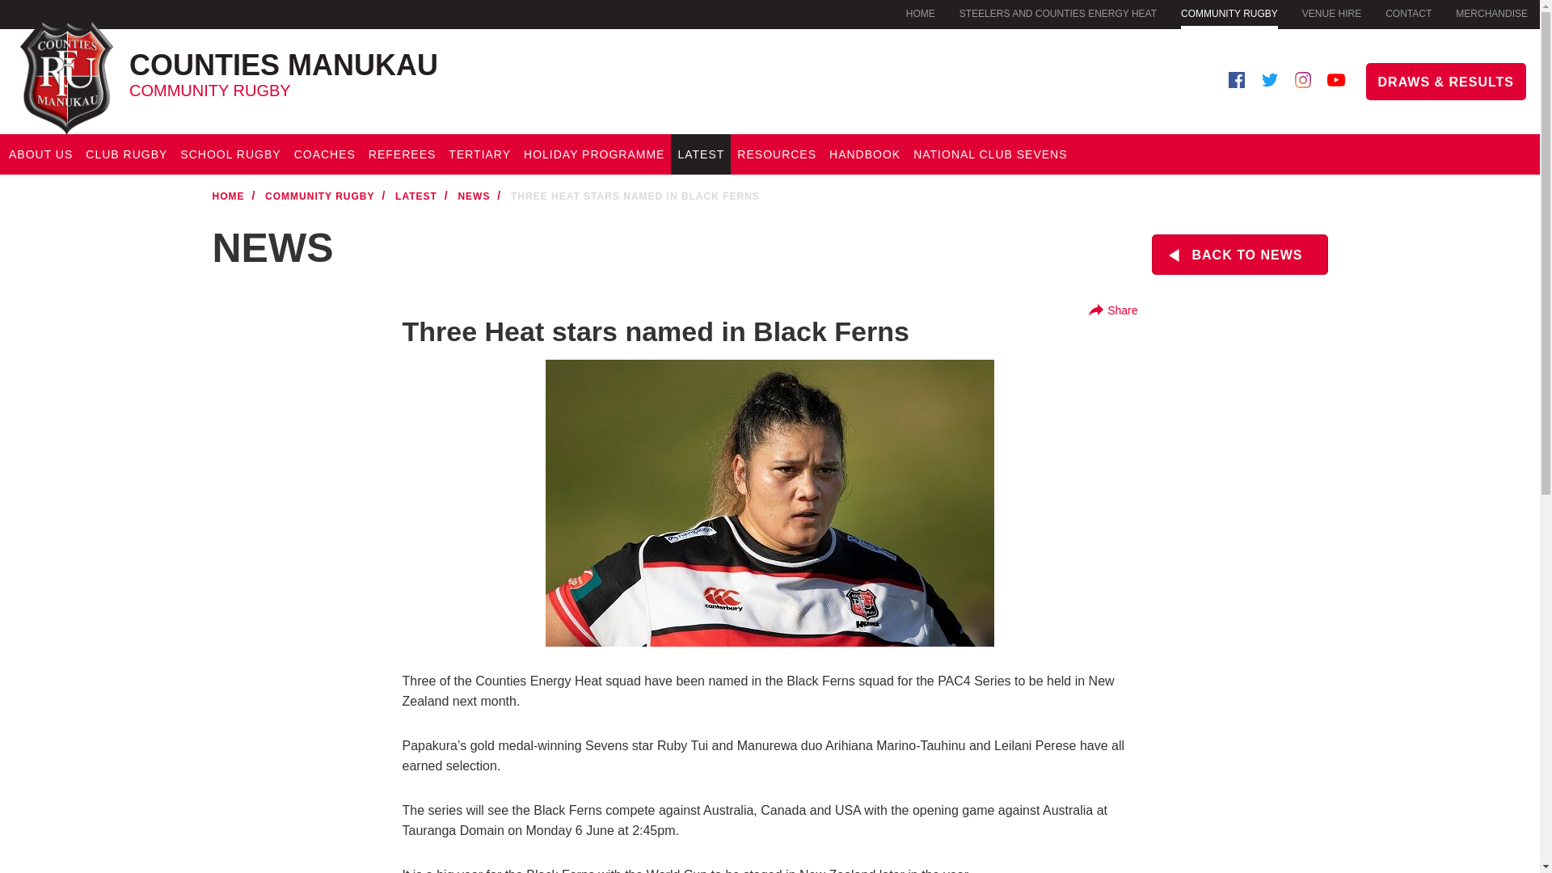 The height and width of the screenshot is (873, 1552). I want to click on SCHOOL RUGBY, so click(230, 154).